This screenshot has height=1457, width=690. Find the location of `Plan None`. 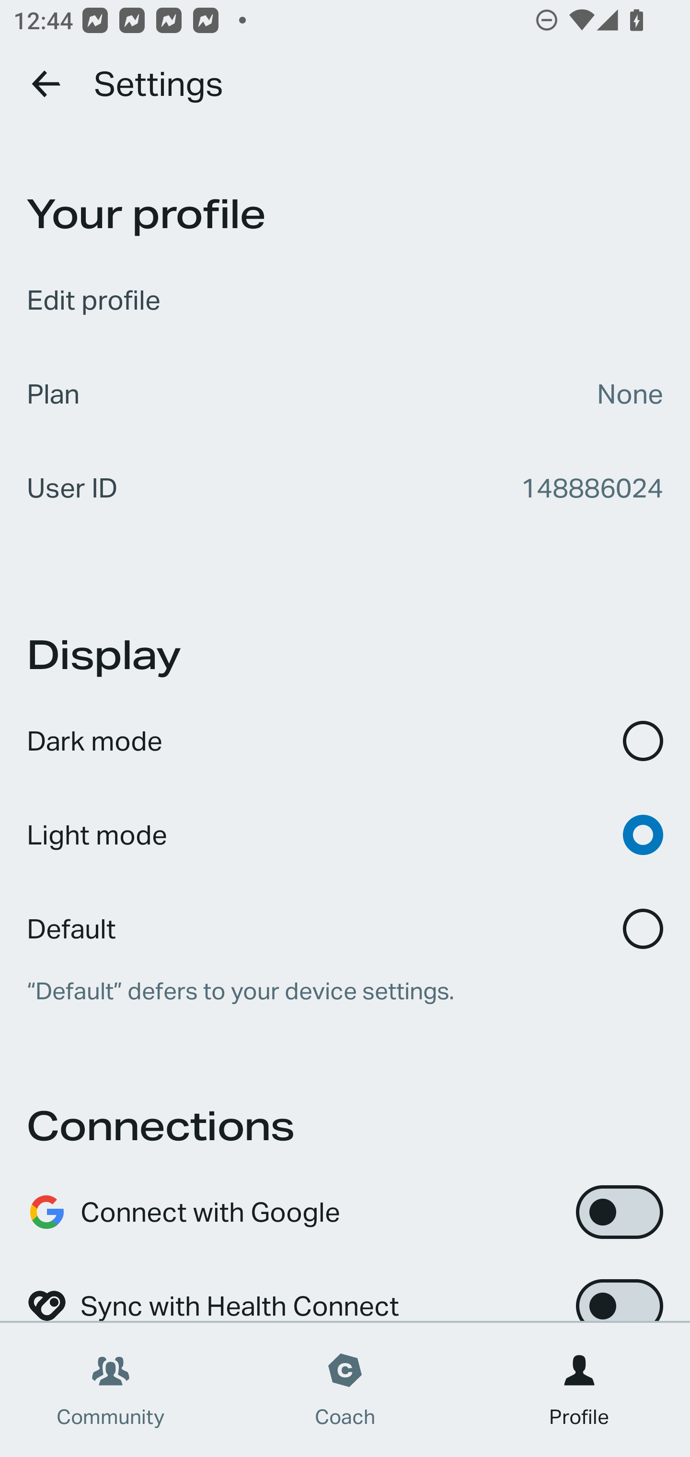

Plan None is located at coordinates (345, 394).